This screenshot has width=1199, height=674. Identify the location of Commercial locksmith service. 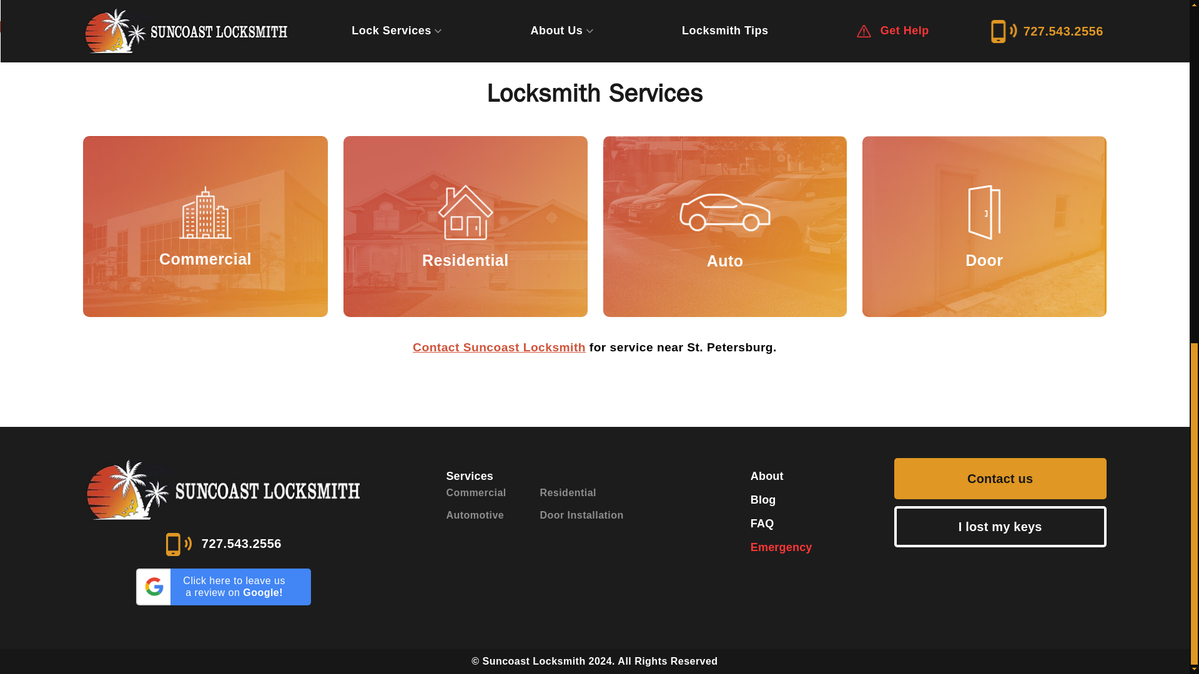
(205, 227).